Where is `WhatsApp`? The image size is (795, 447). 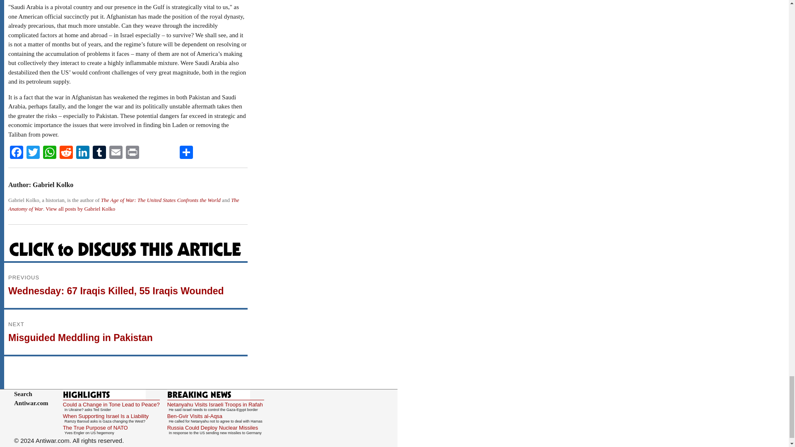
WhatsApp is located at coordinates (50, 153).